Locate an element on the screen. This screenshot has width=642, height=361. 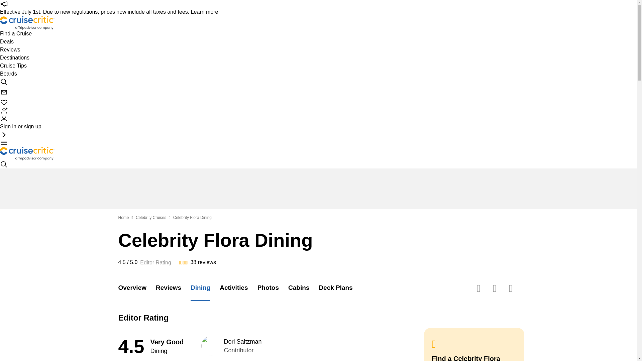
Cabins is located at coordinates (303, 288).